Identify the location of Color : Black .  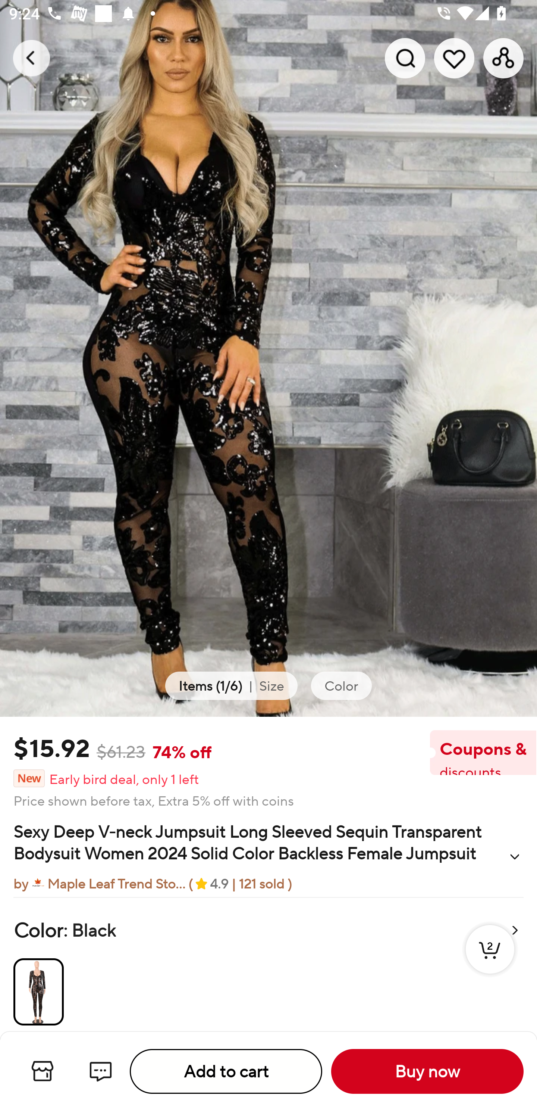
(268, 964).